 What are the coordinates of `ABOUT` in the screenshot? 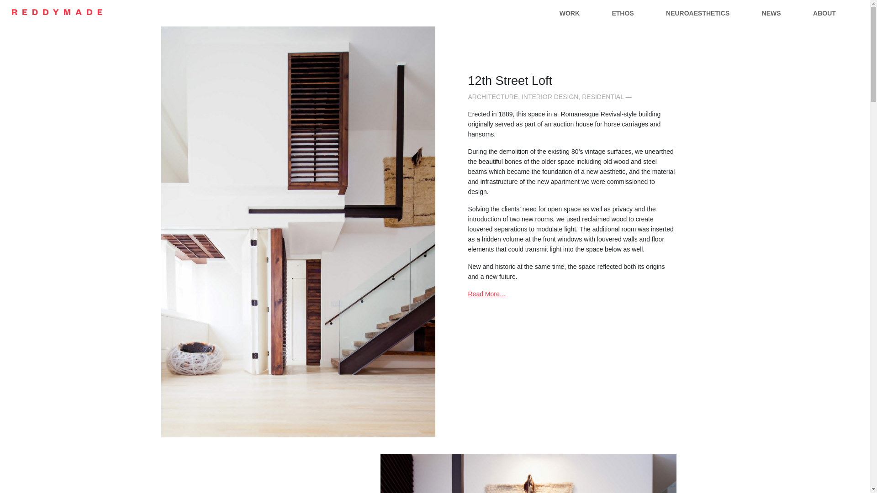 It's located at (824, 13).